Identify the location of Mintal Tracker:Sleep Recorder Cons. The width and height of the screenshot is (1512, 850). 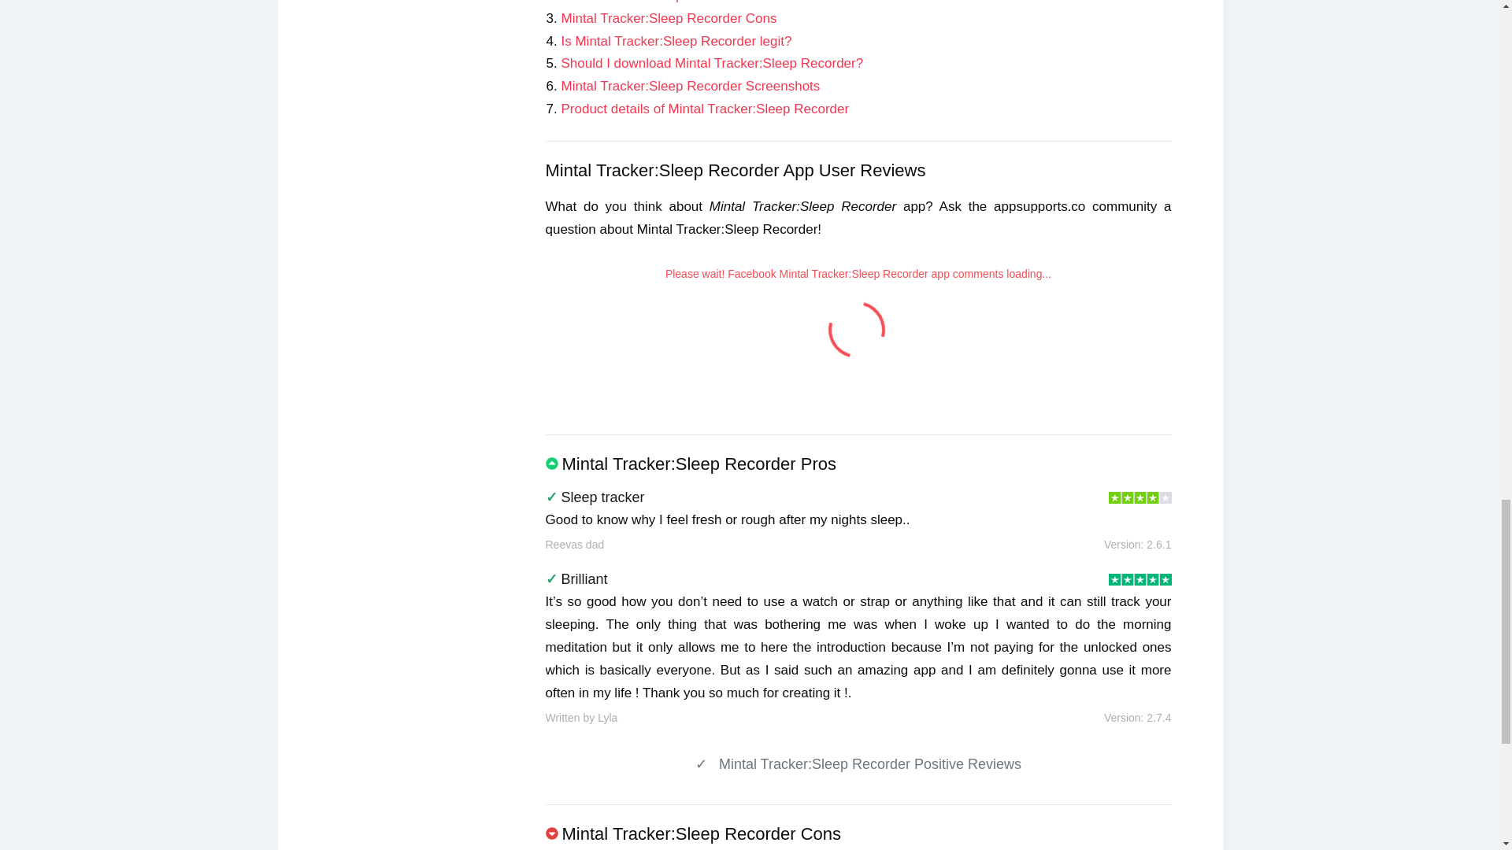
(669, 19).